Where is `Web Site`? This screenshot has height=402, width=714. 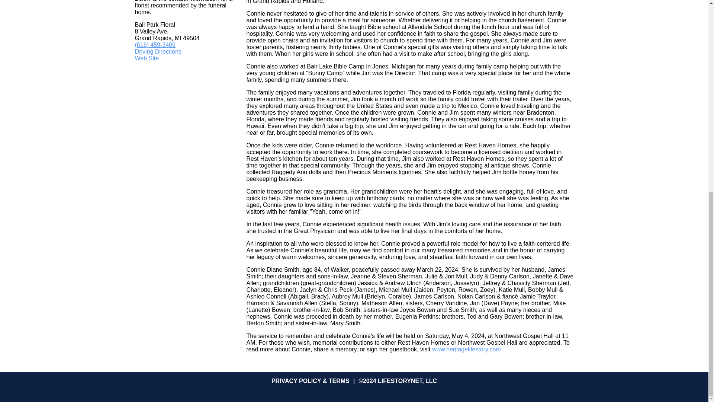
Web Site is located at coordinates (147, 58).